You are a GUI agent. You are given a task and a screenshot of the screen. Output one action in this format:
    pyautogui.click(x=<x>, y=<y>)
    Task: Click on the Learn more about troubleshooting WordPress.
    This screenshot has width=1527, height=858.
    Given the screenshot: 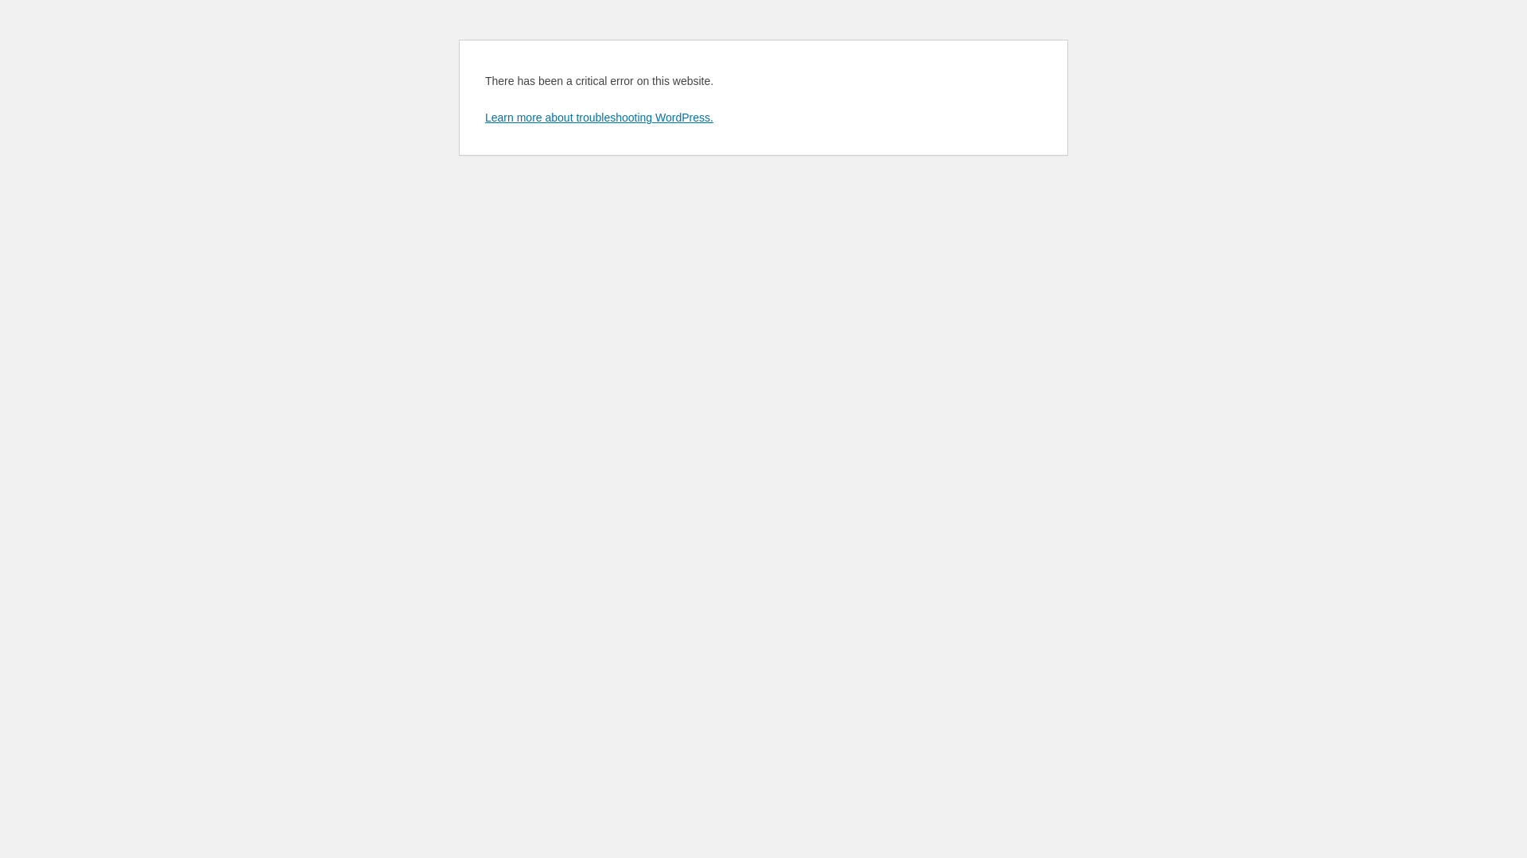 What is the action you would take?
    pyautogui.click(x=600, y=118)
    